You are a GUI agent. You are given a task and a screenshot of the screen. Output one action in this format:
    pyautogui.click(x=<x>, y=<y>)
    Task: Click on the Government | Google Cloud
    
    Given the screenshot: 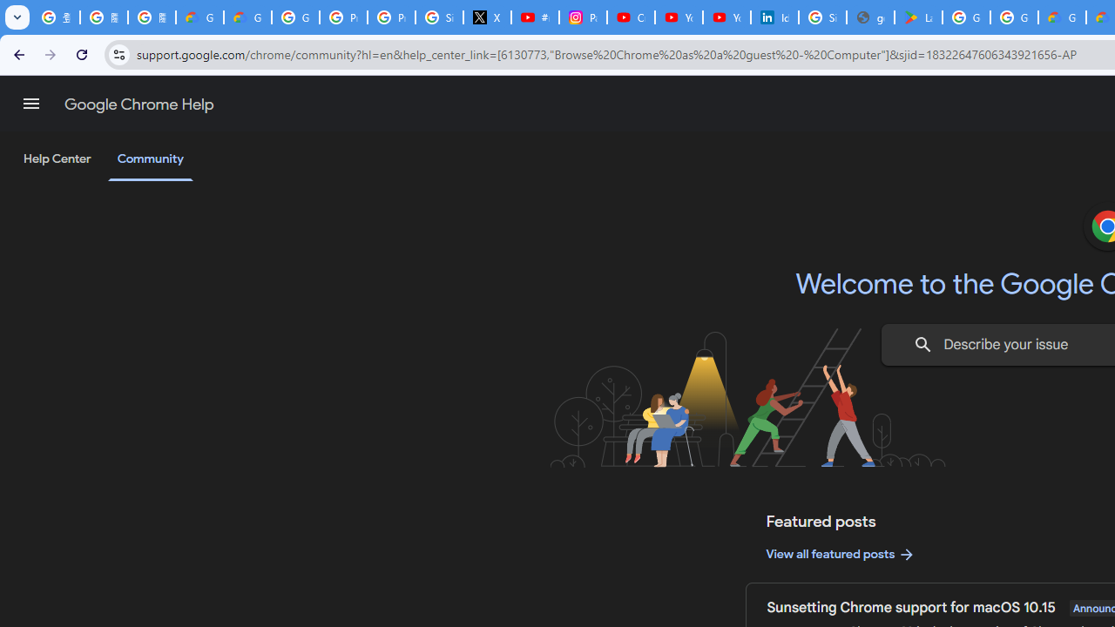 What is the action you would take?
    pyautogui.click(x=1061, y=17)
    